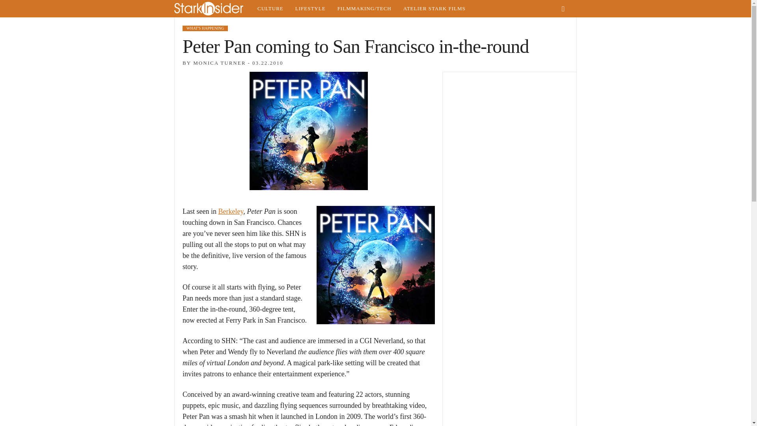 This screenshot has width=757, height=426. What do you see at coordinates (310, 9) in the screenshot?
I see `LIFESTYLE` at bounding box center [310, 9].